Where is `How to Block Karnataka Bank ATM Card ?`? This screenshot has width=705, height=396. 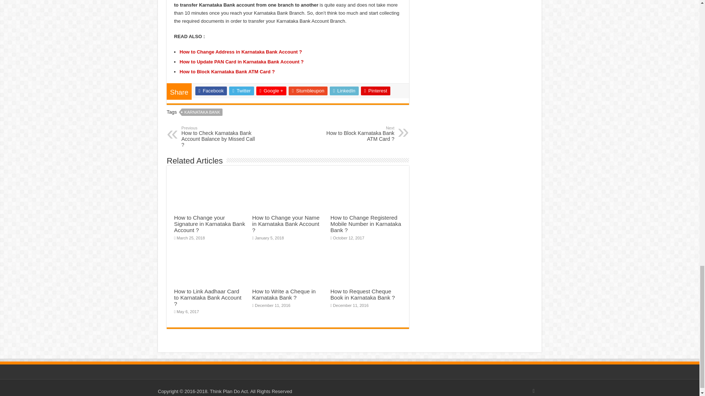 How to Block Karnataka Bank ATM Card ? is located at coordinates (227, 71).